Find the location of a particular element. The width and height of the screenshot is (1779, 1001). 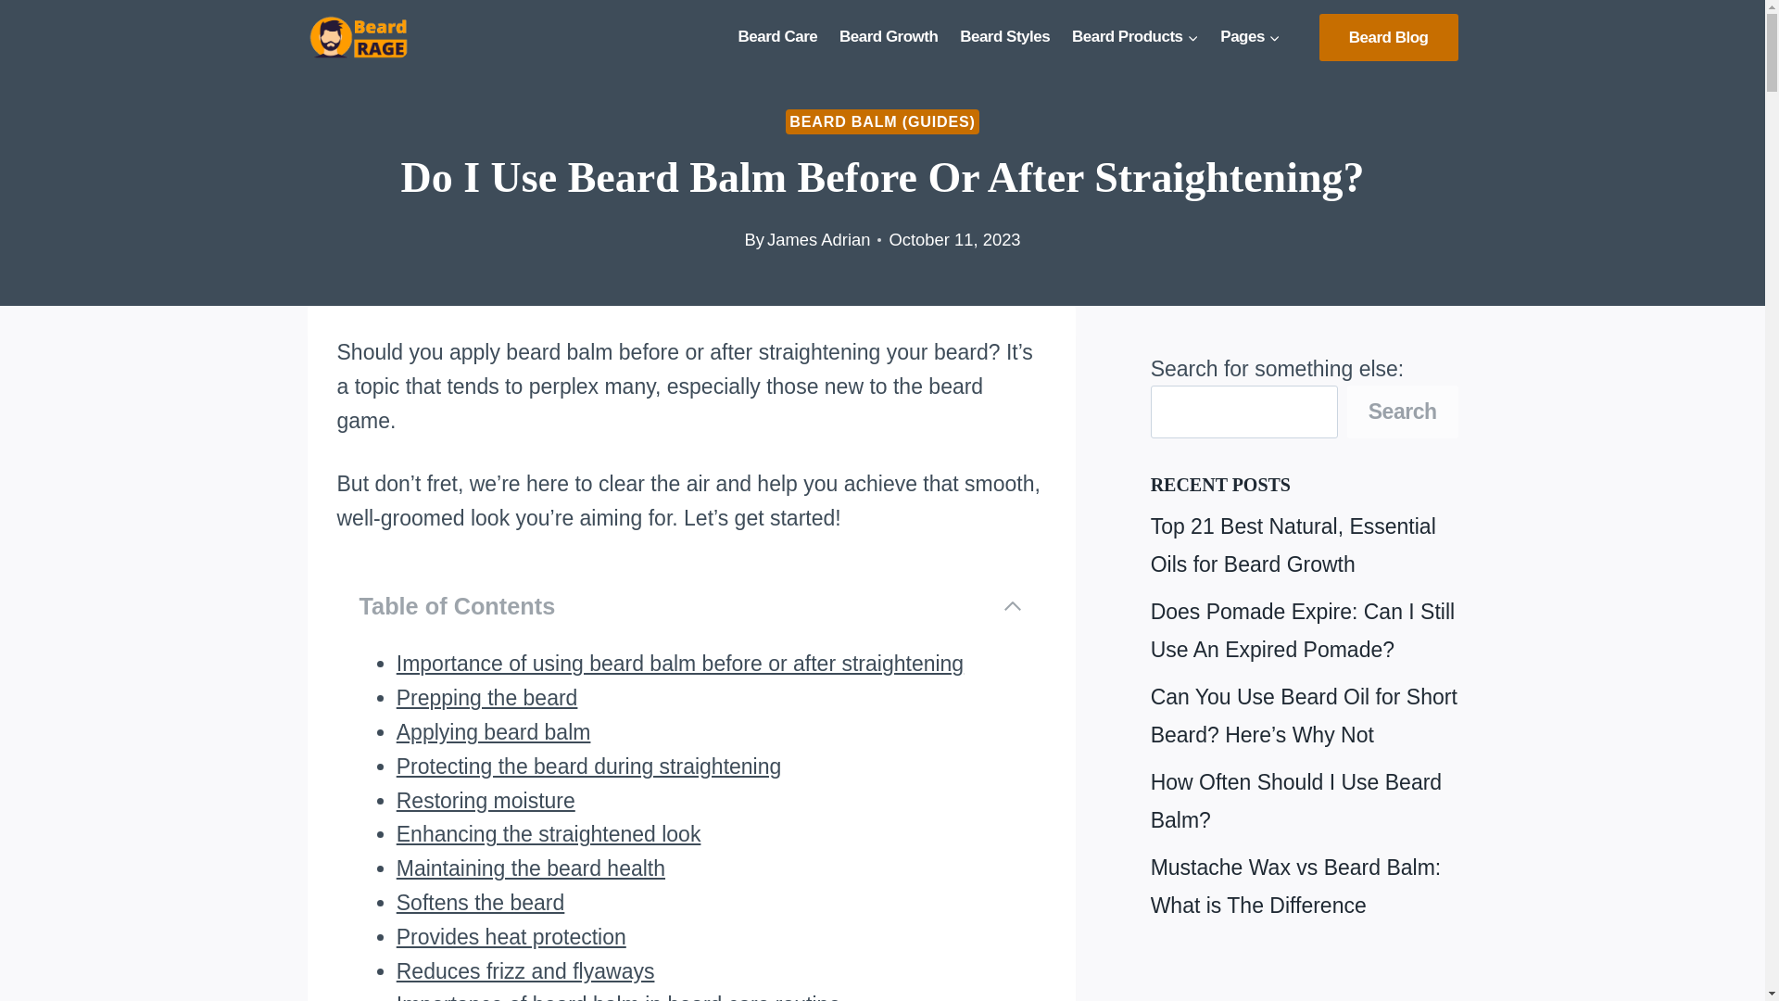

James Adrian is located at coordinates (817, 239).